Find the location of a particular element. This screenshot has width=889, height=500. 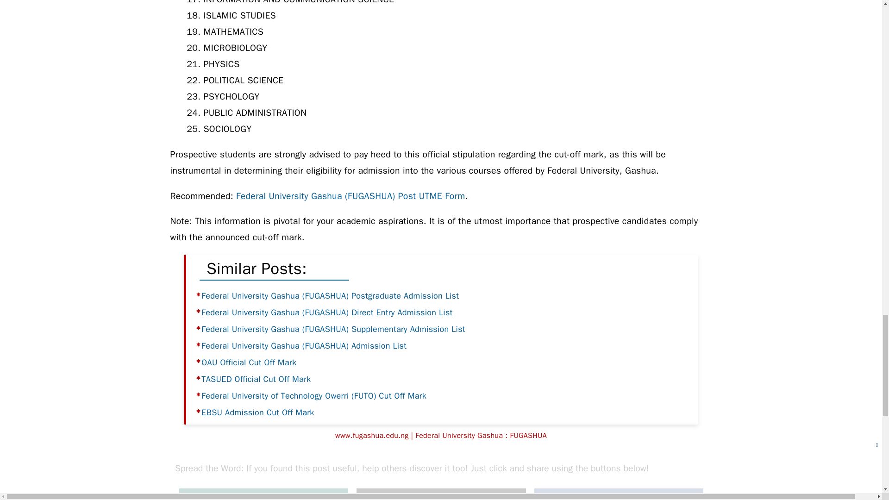

Whatsapp is located at coordinates (263, 494).